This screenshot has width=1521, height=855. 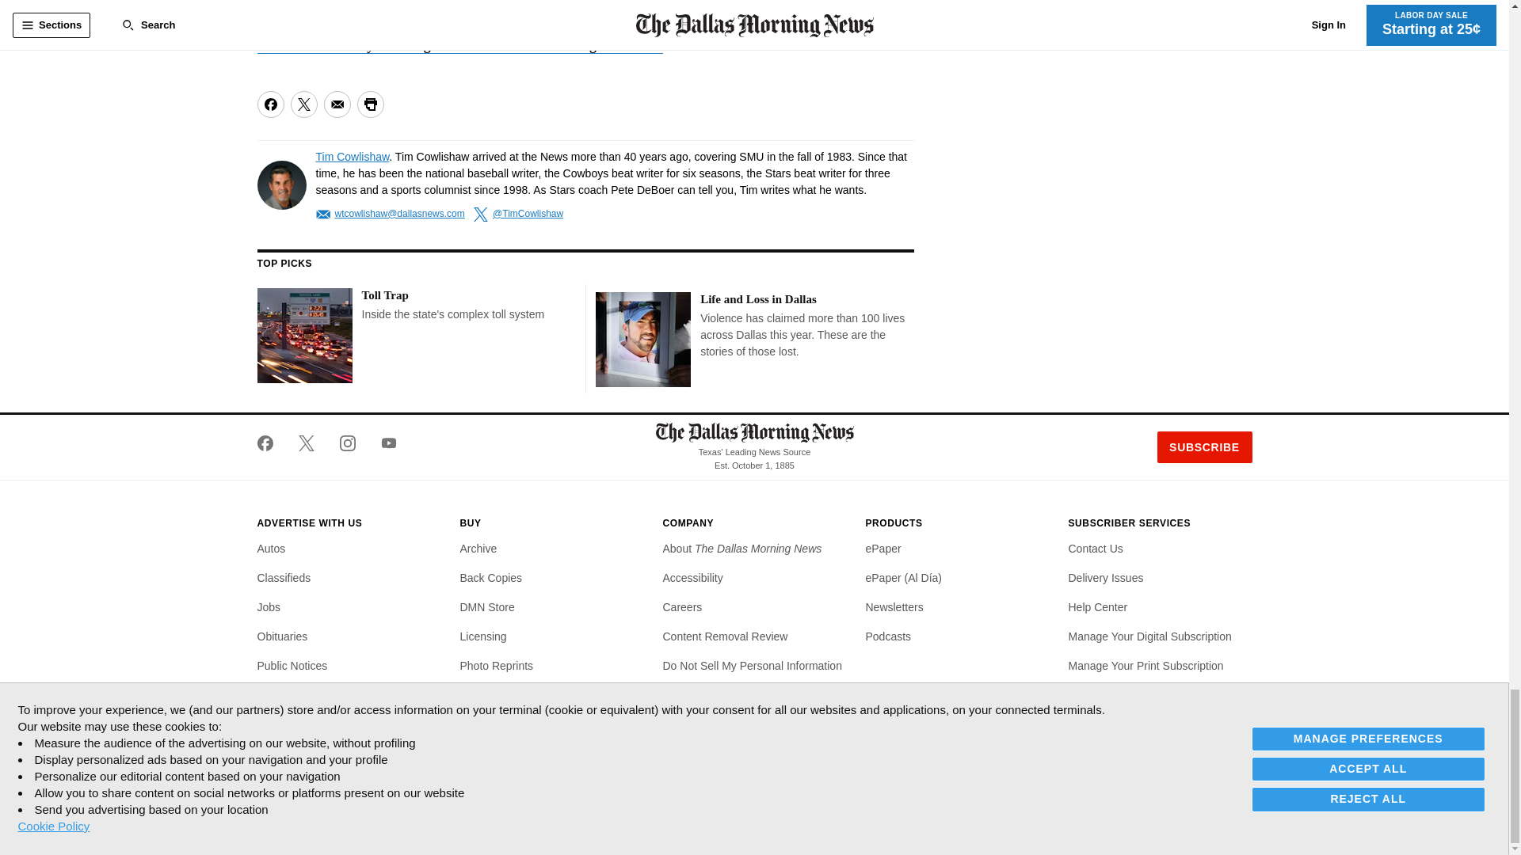 What do you see at coordinates (336, 104) in the screenshot?
I see `Share via Email` at bounding box center [336, 104].